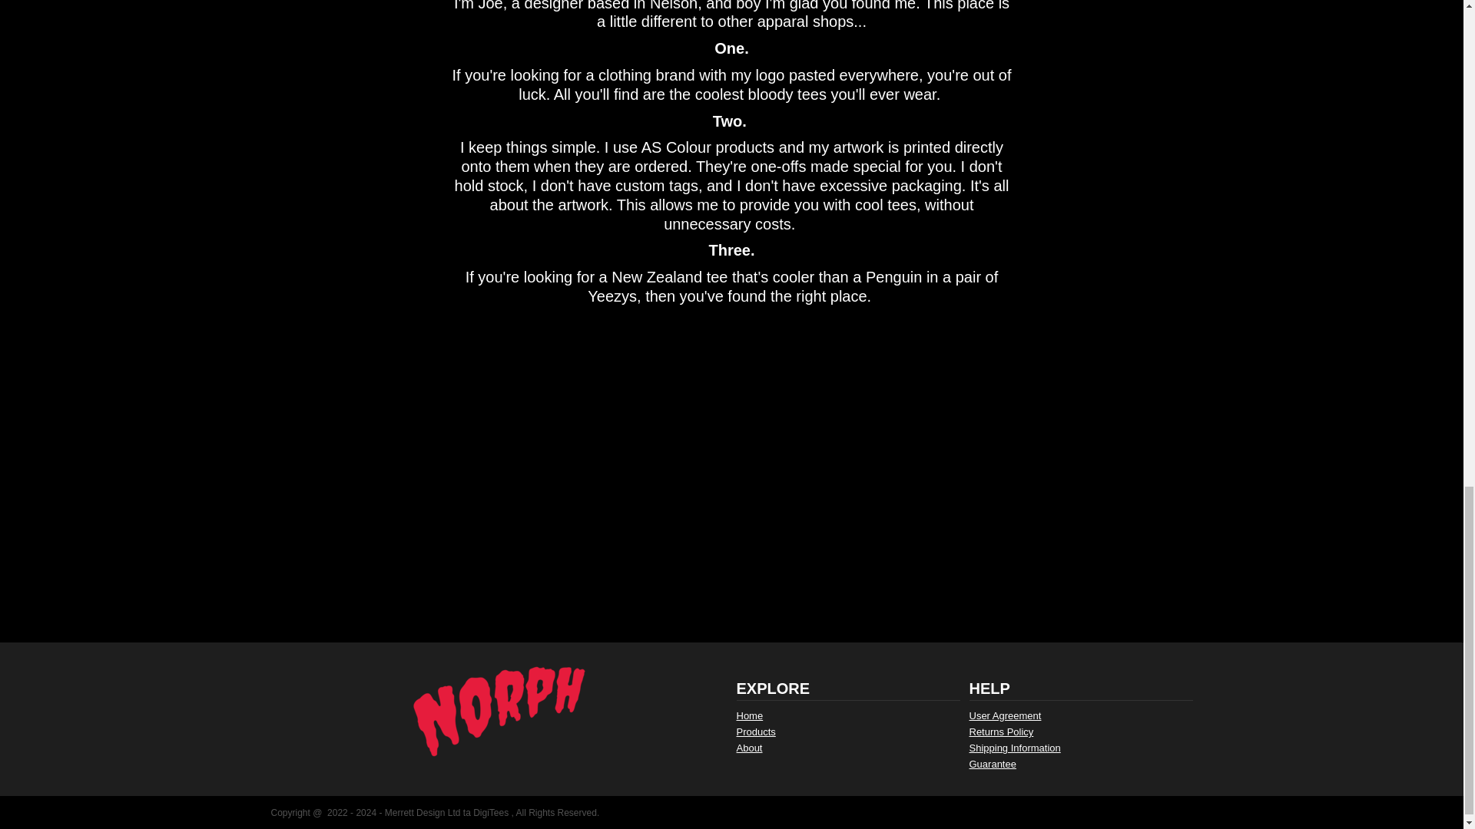 The image size is (1475, 829). Describe the element at coordinates (1014, 748) in the screenshot. I see `Shipping Information` at that location.